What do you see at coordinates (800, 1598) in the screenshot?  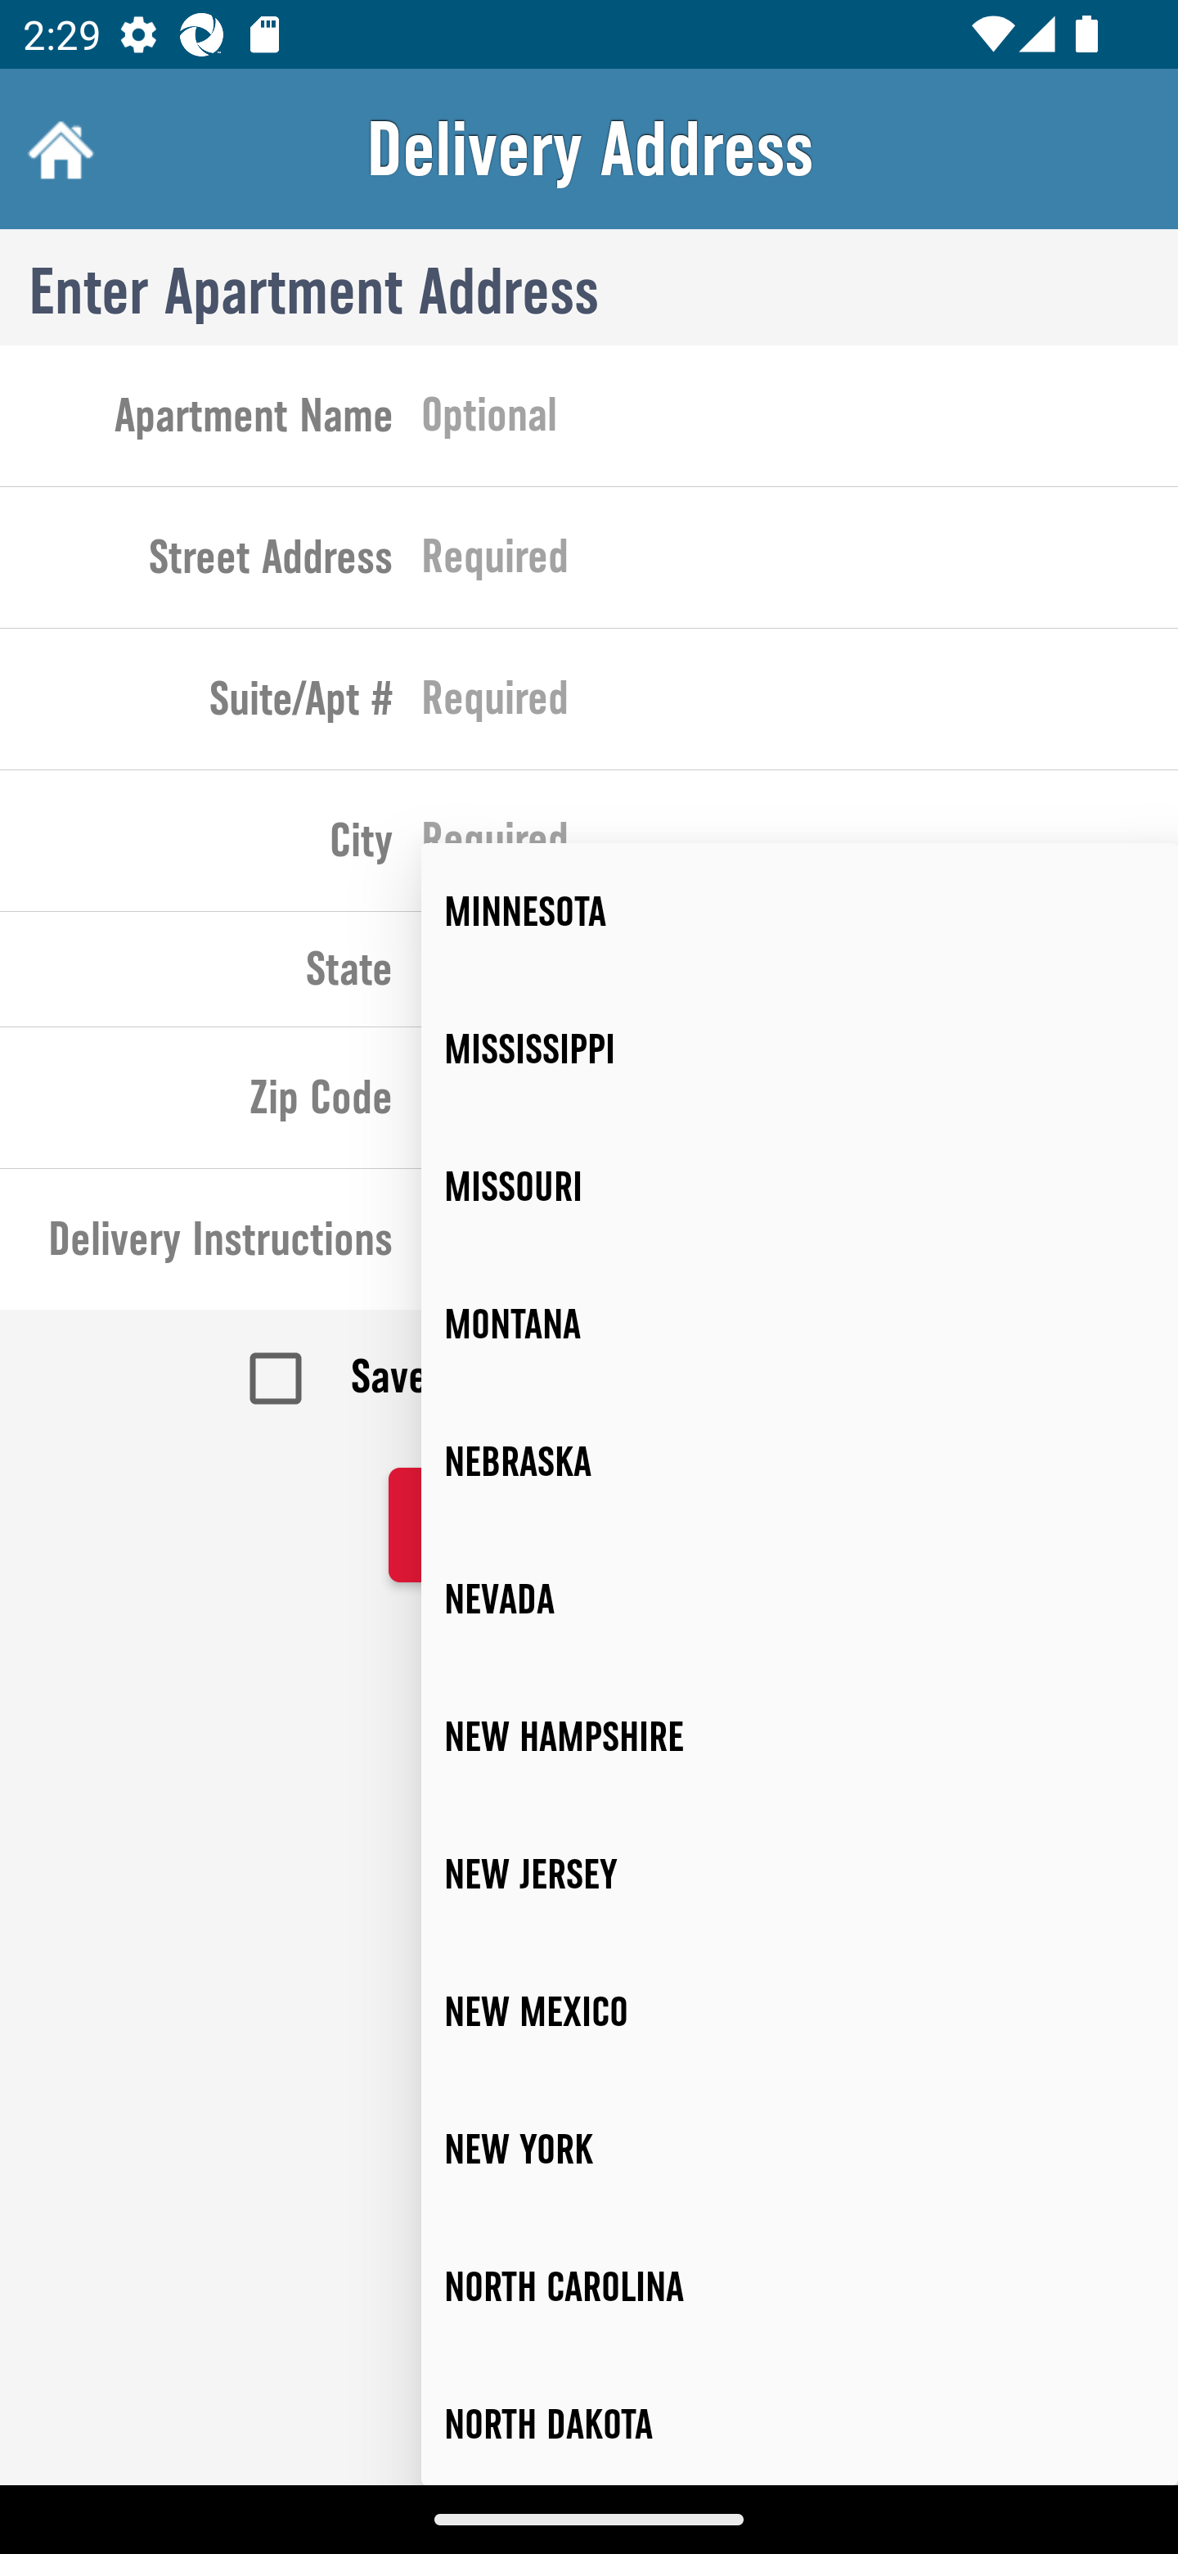 I see `NEVADA` at bounding box center [800, 1598].